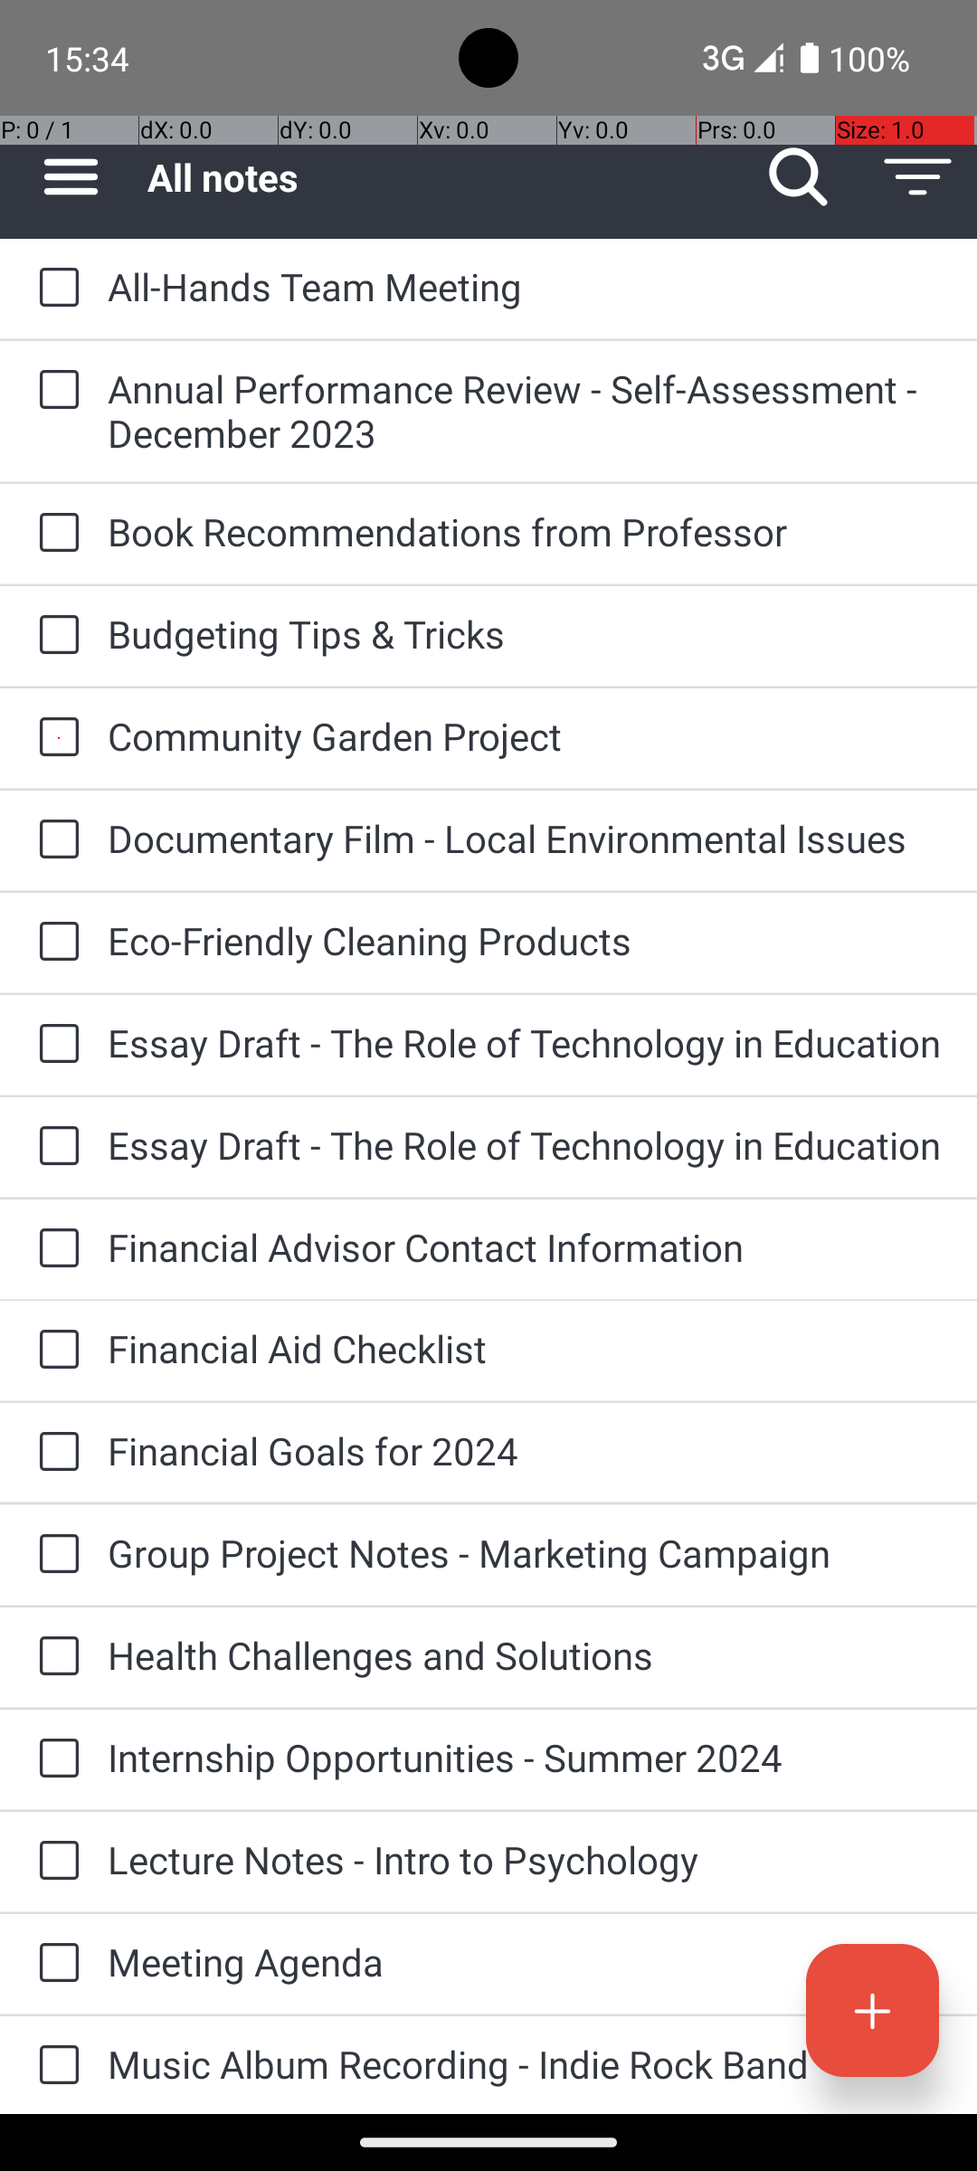 This screenshot has height=2171, width=977. What do you see at coordinates (54, 2065) in the screenshot?
I see `to-do: Music Album Recording - Indie Rock Band` at bounding box center [54, 2065].